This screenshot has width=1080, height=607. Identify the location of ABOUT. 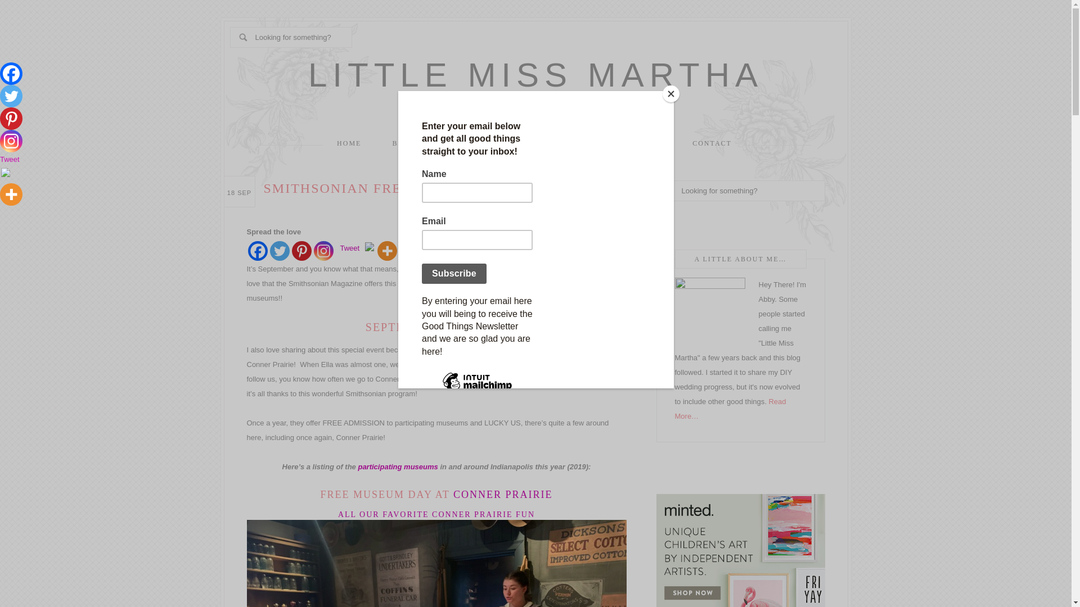
(460, 143).